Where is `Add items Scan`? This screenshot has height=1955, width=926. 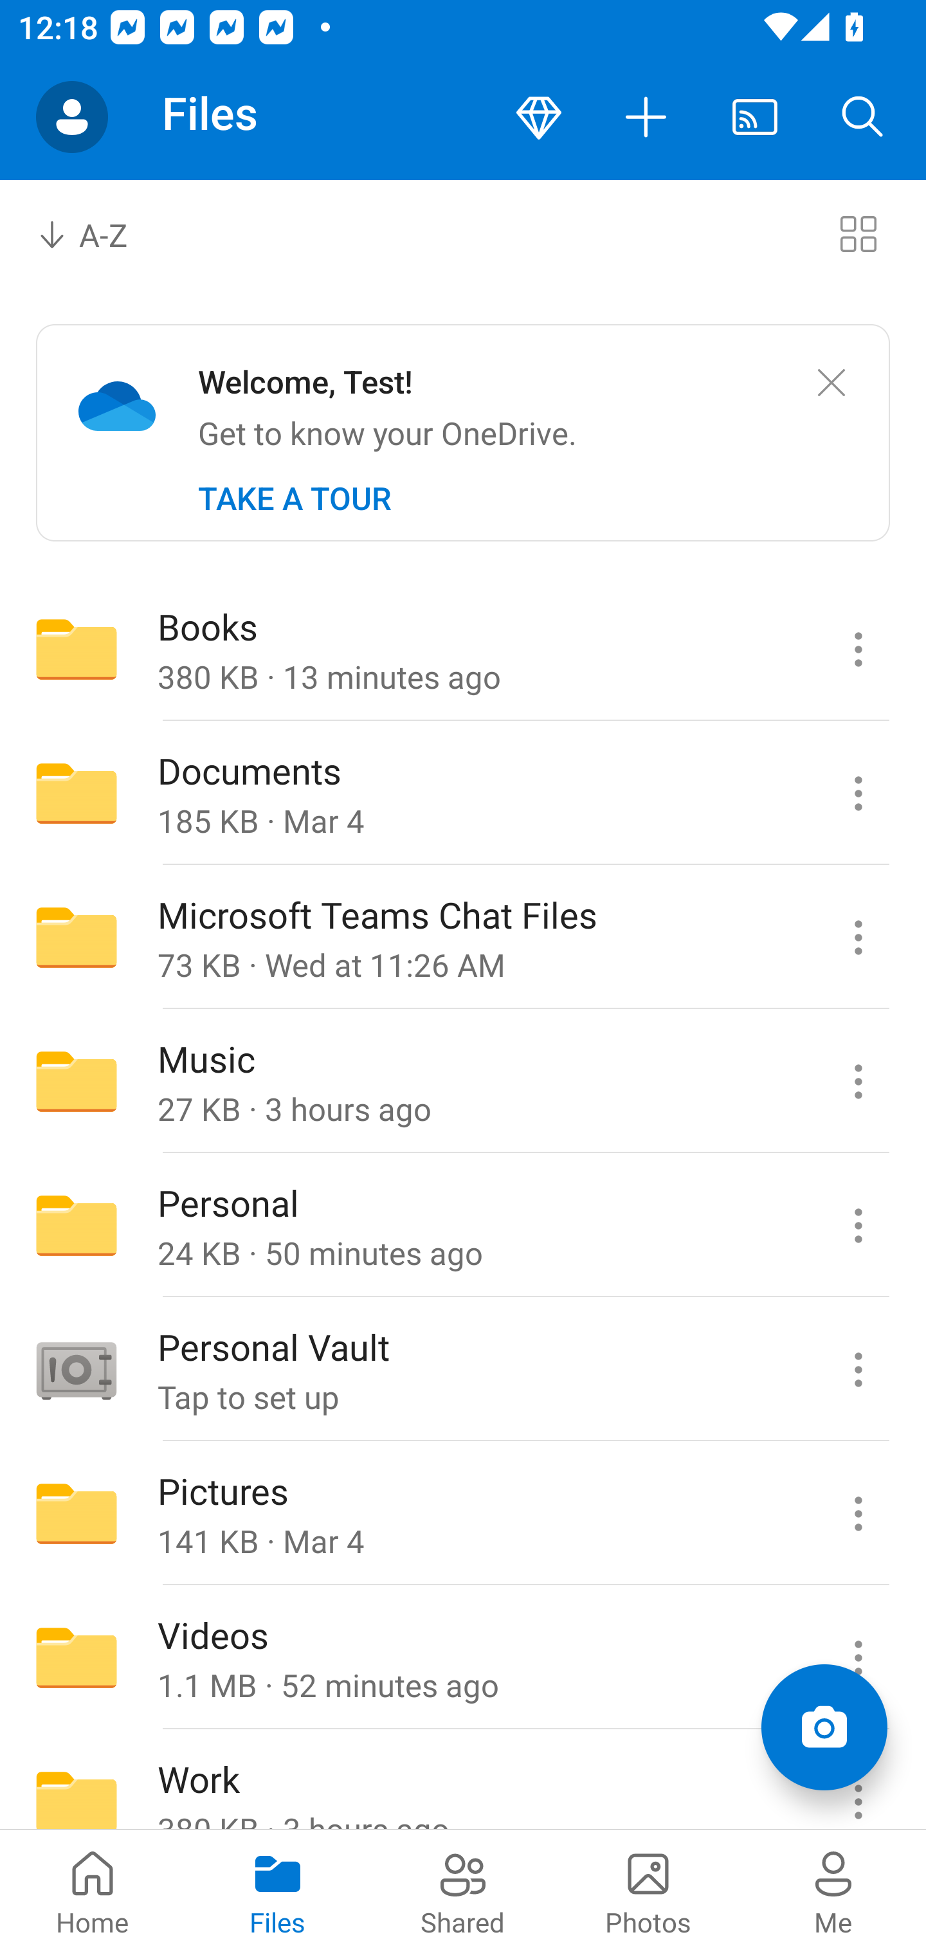 Add items Scan is located at coordinates (824, 1727).